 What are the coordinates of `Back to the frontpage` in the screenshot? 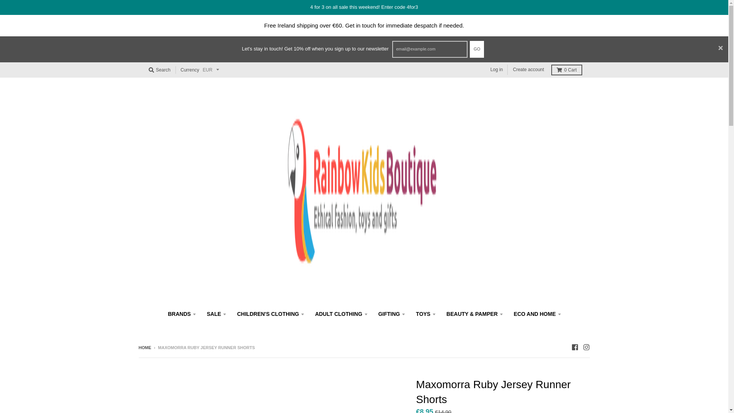 It's located at (145, 347).